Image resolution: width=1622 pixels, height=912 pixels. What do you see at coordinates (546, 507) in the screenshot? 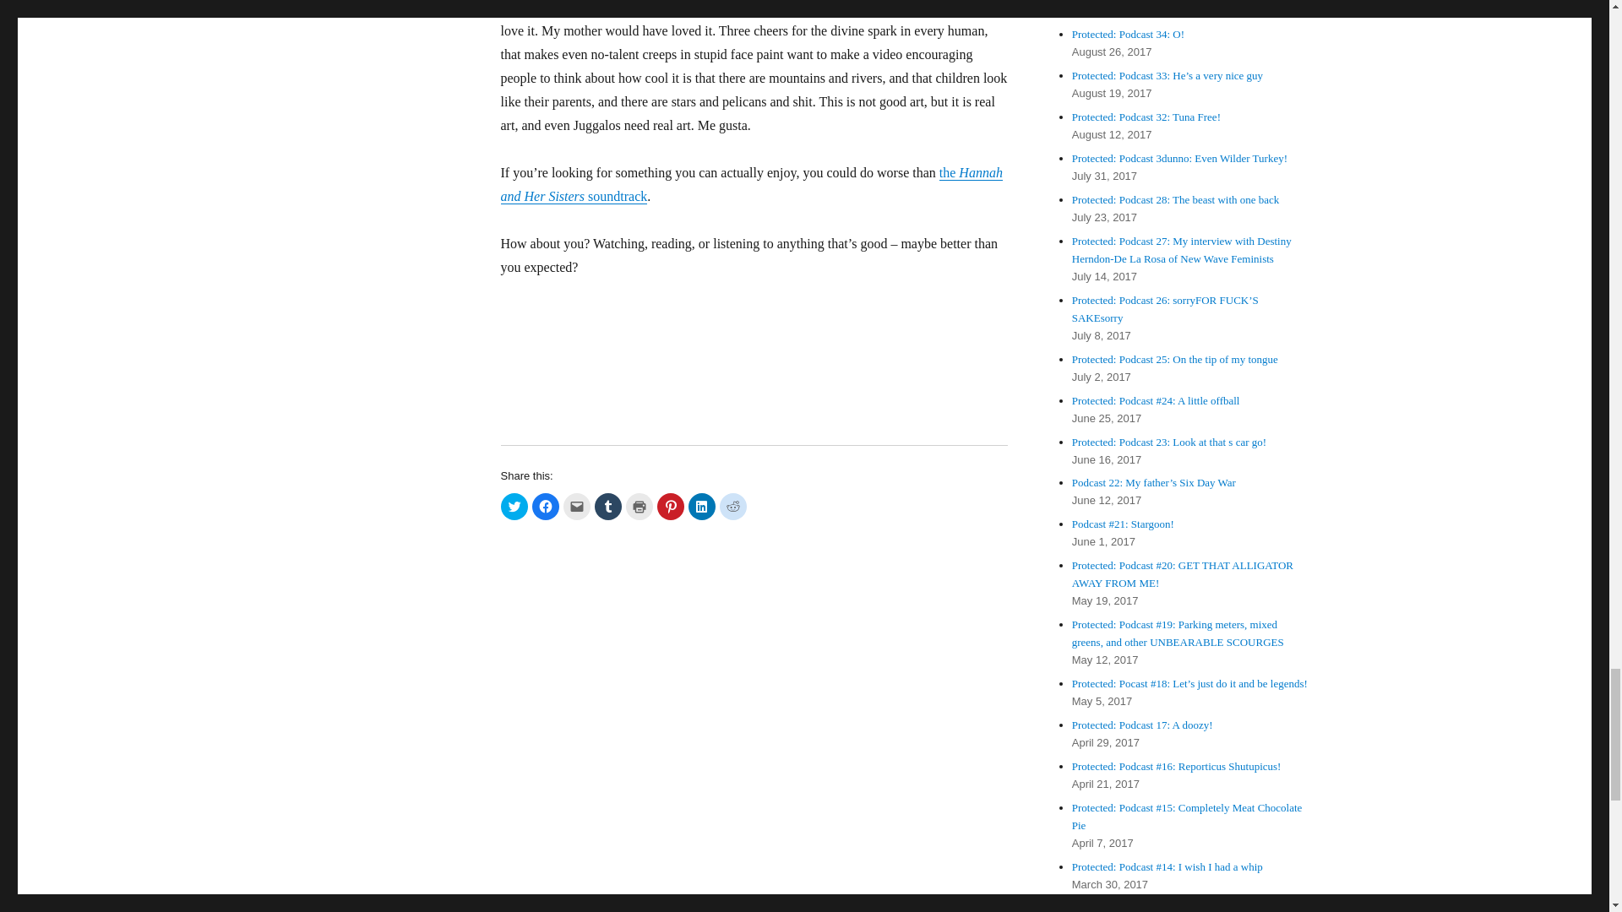
I see `Click to share on Facebook` at bounding box center [546, 507].